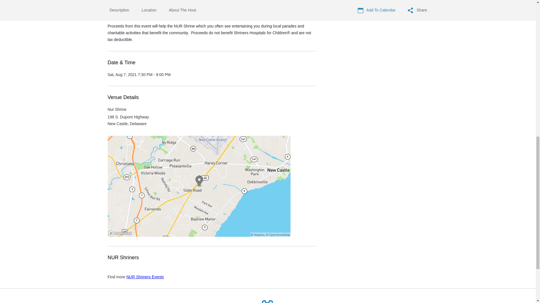 Image resolution: width=540 pixels, height=303 pixels. I want to click on NUR Shriners Events, so click(145, 277).